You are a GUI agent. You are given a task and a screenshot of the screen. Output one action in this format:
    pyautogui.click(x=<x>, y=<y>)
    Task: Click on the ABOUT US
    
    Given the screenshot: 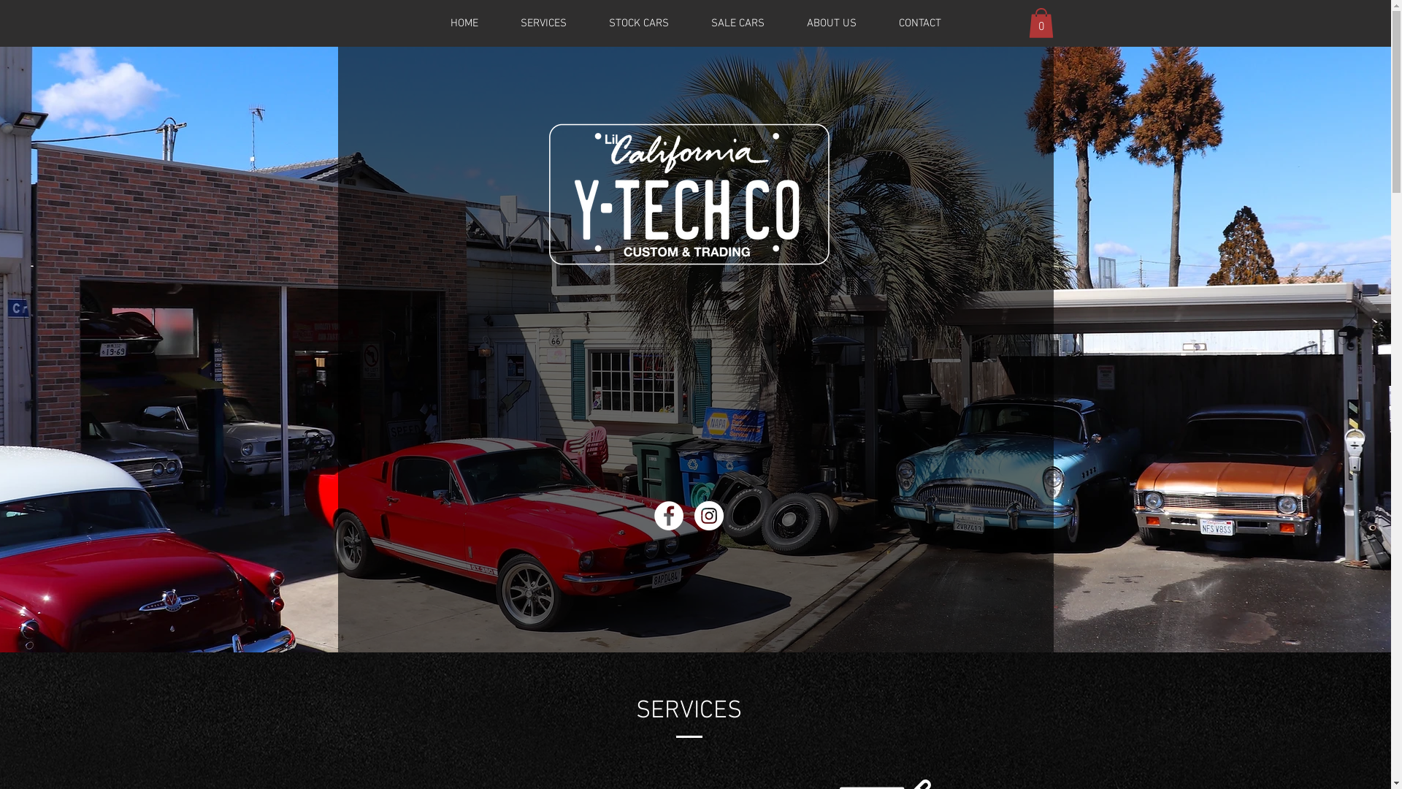 What is the action you would take?
    pyautogui.click(x=832, y=23)
    